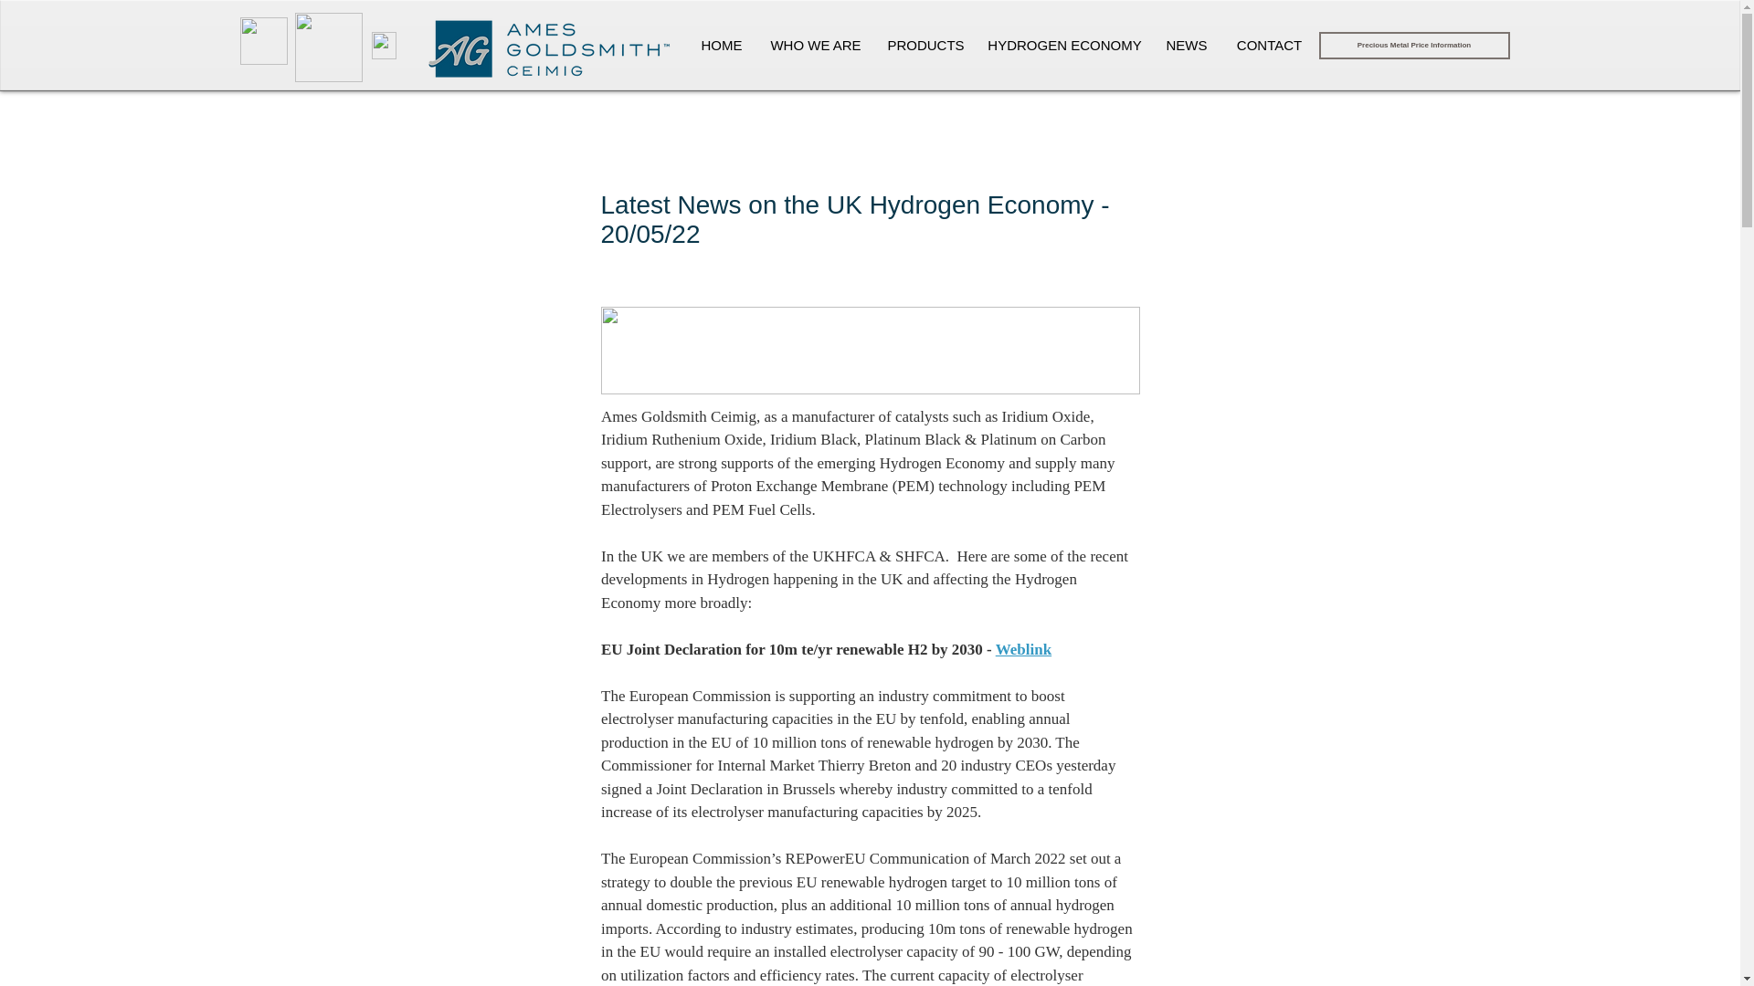  Describe the element at coordinates (1414, 45) in the screenshot. I see `Precious Metal Price Information` at that location.